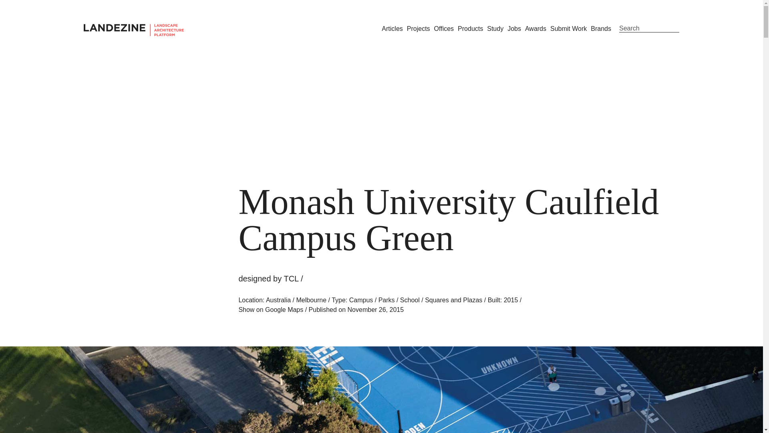  I want to click on Offices, so click(444, 28).